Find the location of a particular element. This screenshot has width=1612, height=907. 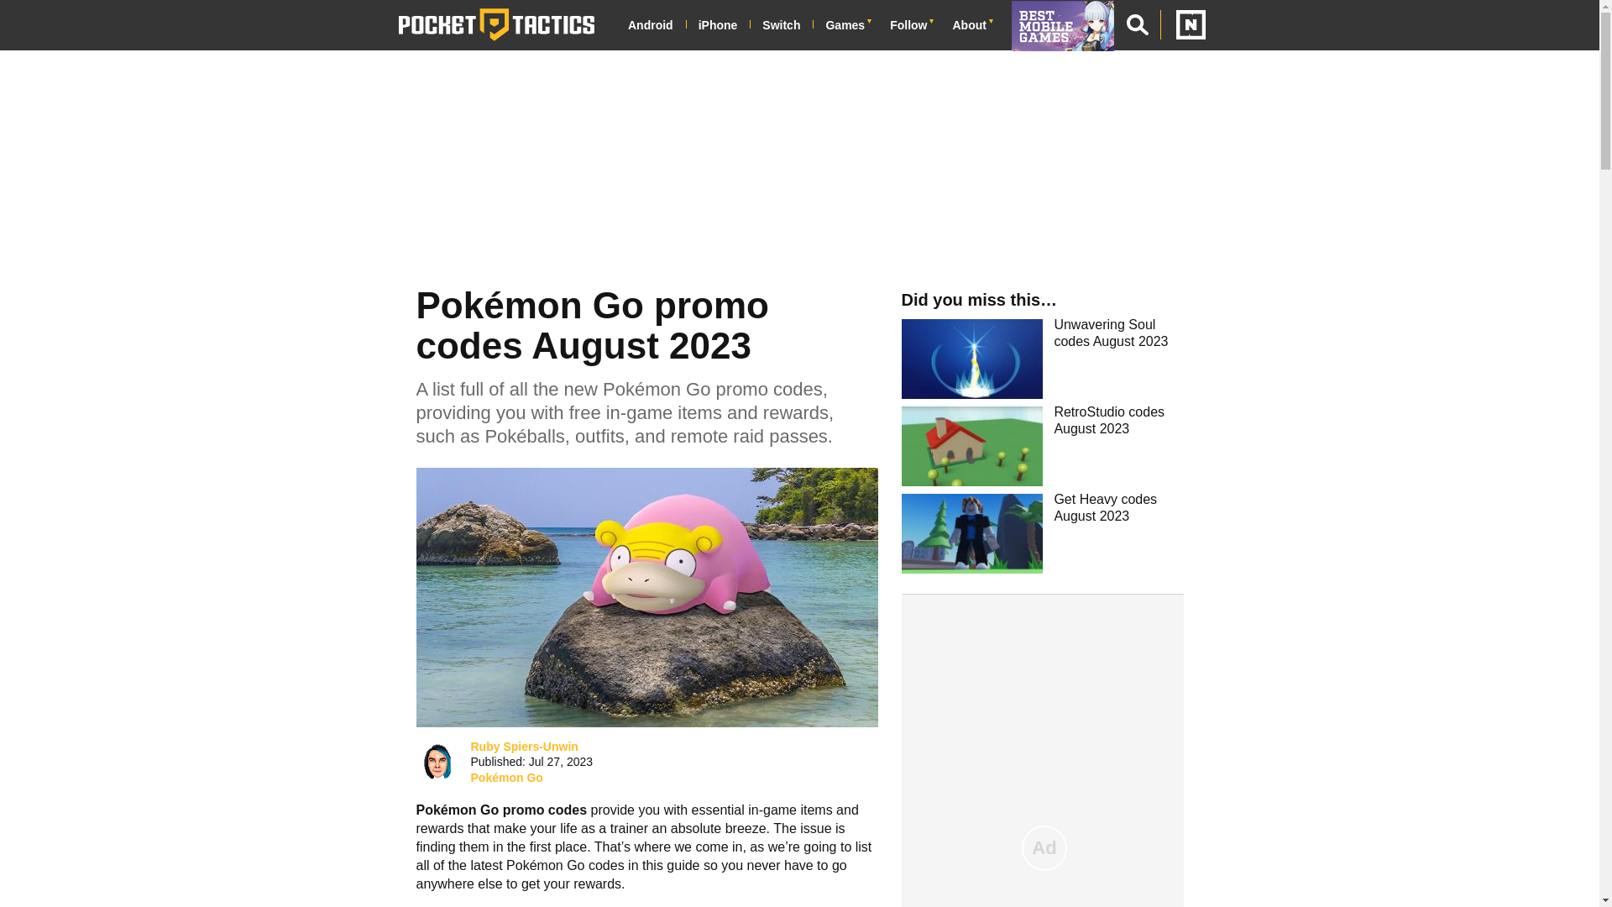

Best Mobile Games is located at coordinates (1070, 25).